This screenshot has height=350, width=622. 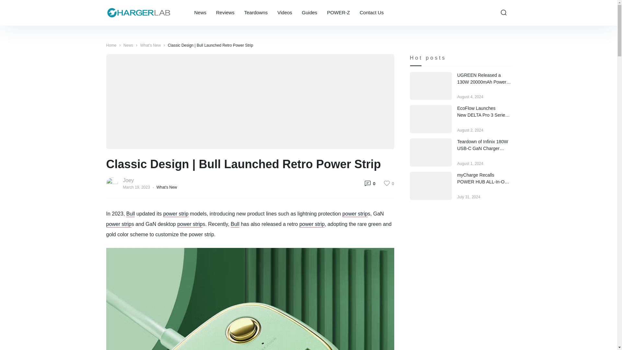 What do you see at coordinates (226, 13) in the screenshot?
I see `POWER-Z` at bounding box center [226, 13].